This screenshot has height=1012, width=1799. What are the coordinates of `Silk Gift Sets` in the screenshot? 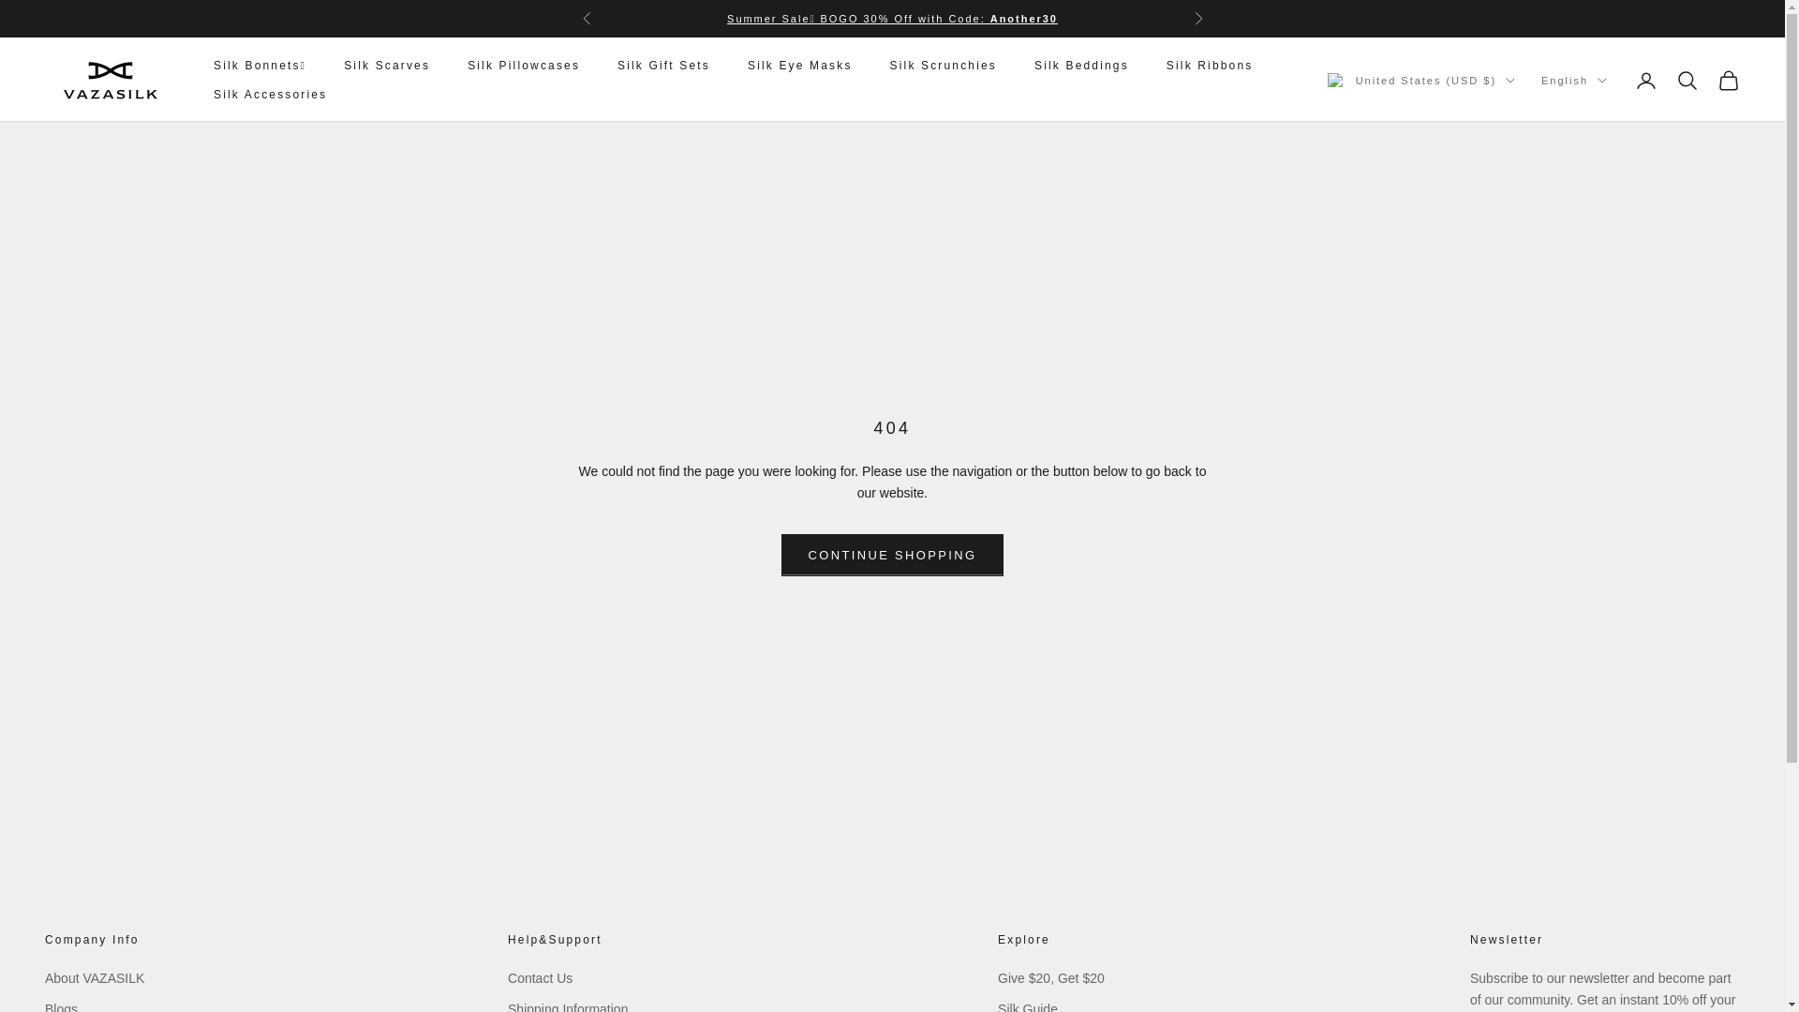 It's located at (663, 66).